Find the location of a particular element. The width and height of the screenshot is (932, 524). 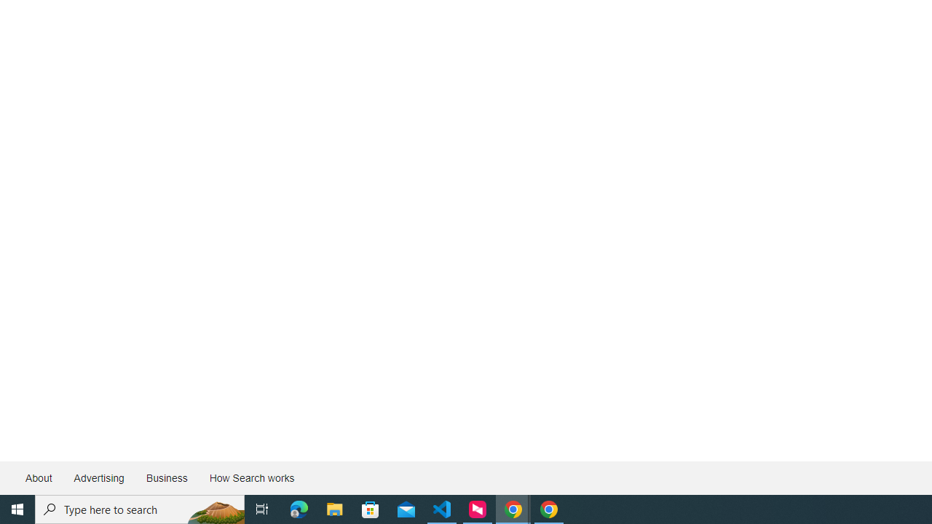

About is located at coordinates (39, 477).